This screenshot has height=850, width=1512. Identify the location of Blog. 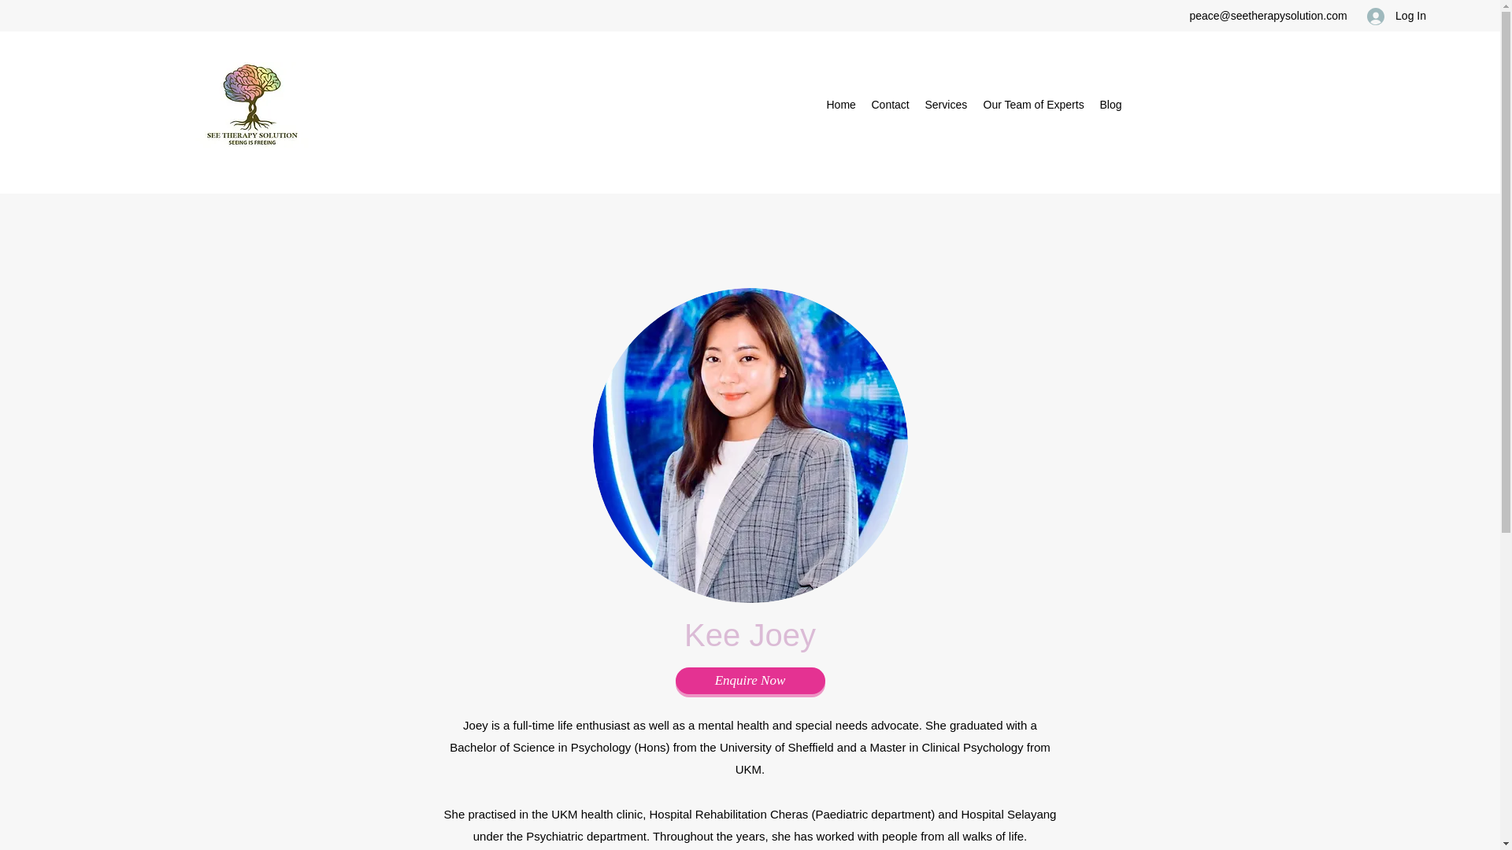
(1110, 104).